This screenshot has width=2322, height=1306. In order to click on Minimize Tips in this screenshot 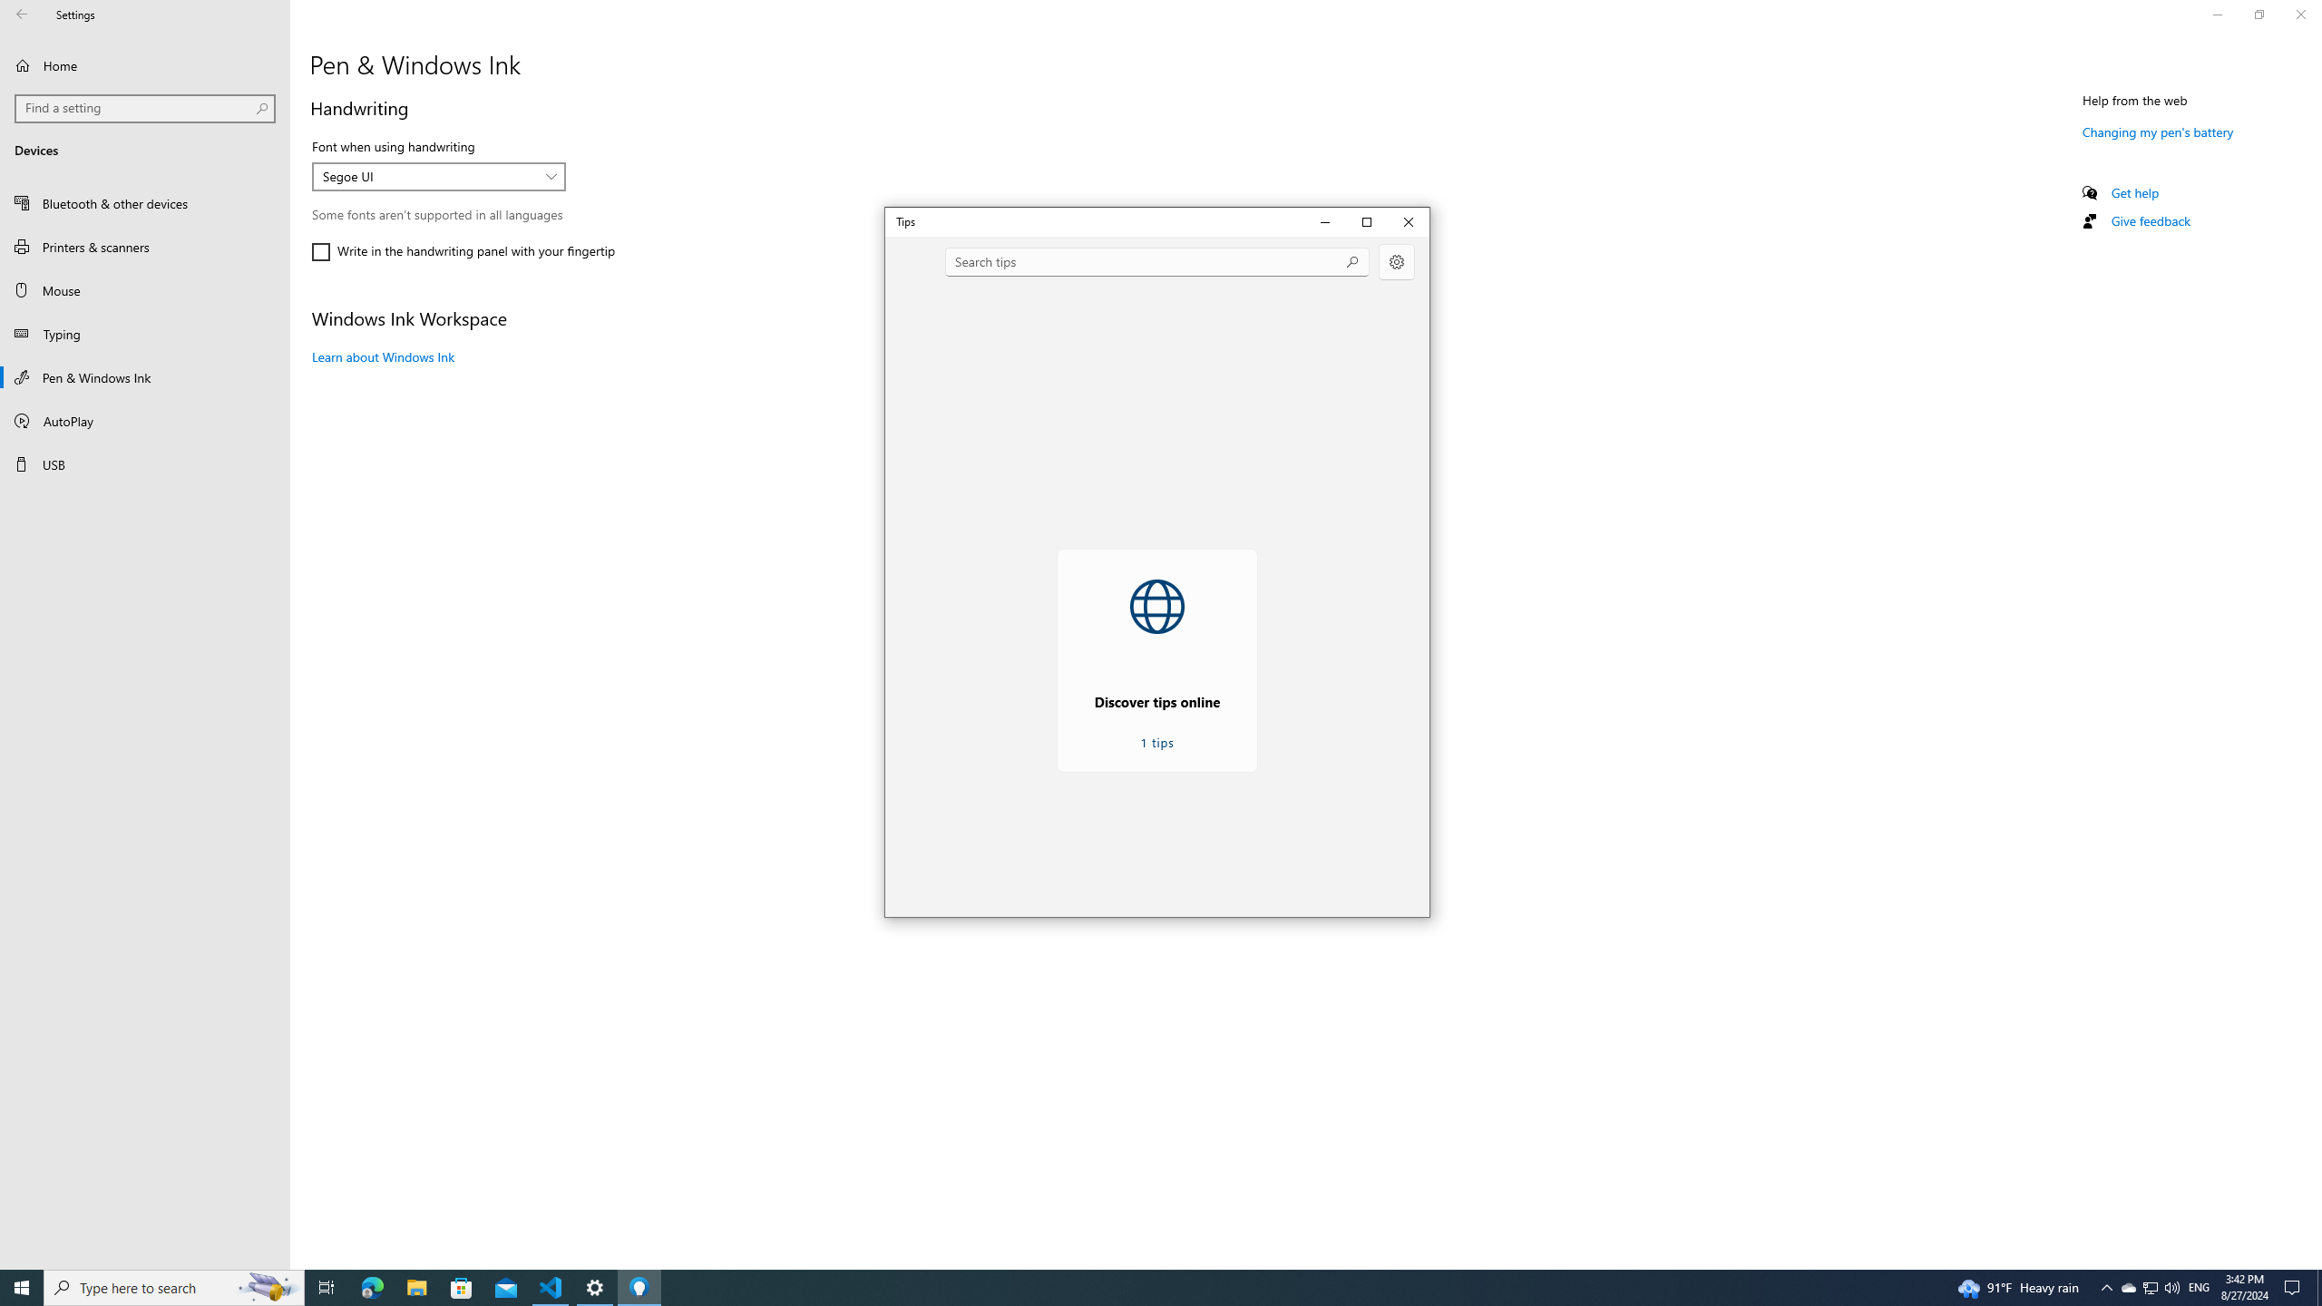, I will do `click(1325, 221)`.